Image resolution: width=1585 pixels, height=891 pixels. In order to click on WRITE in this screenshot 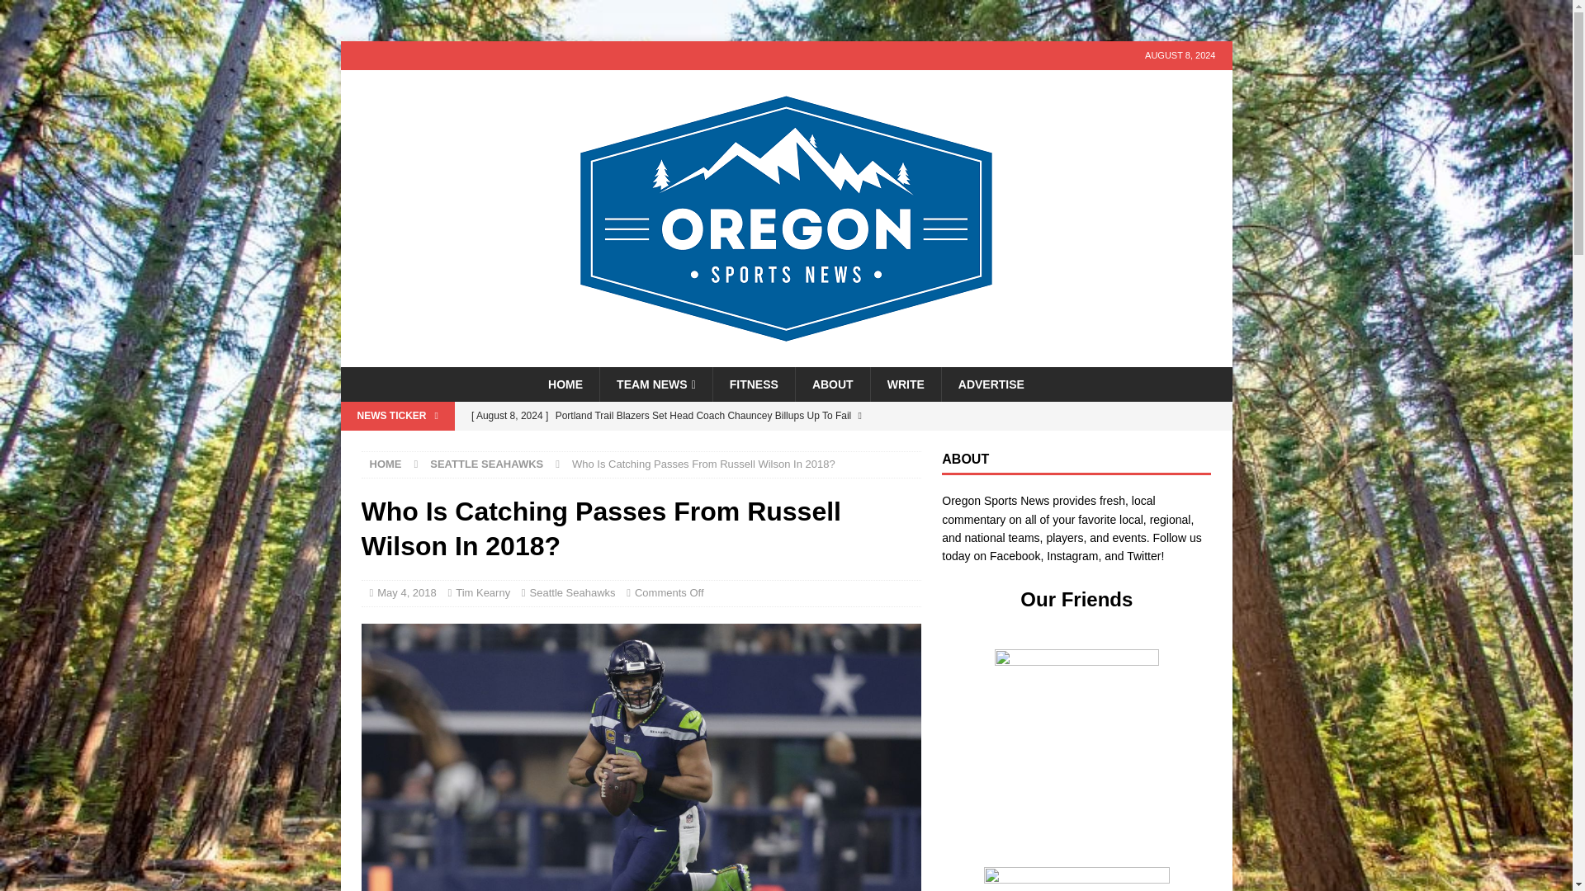, I will do `click(906, 384)`.